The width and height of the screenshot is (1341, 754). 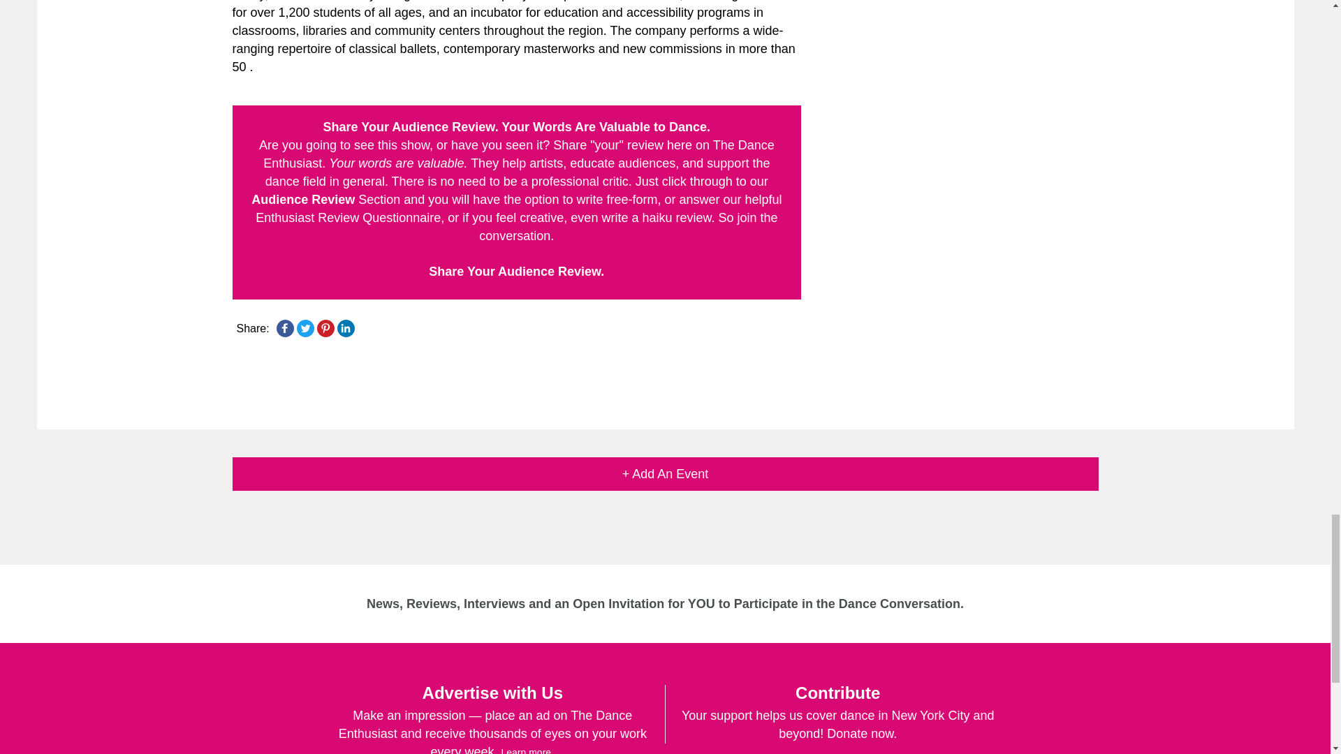 What do you see at coordinates (345, 328) in the screenshot?
I see `LinkedIn` at bounding box center [345, 328].